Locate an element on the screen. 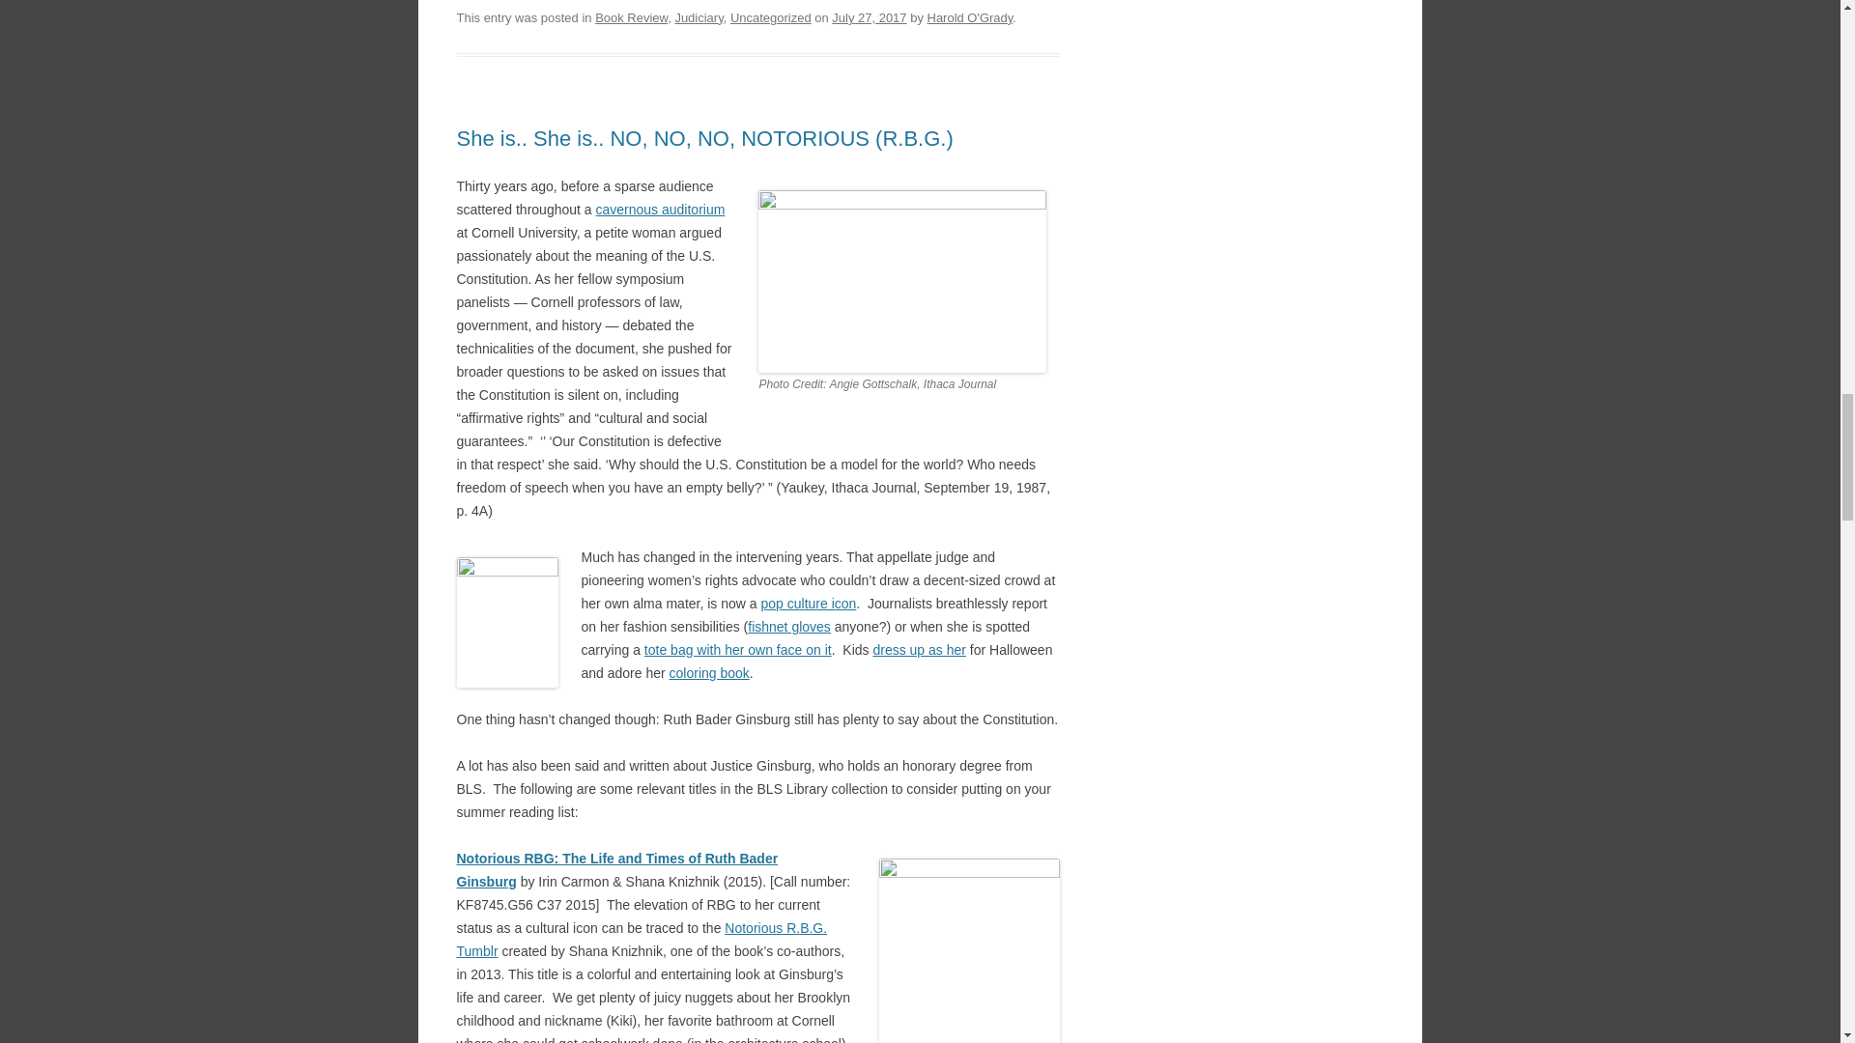 The image size is (1855, 1043). cavernous auditorium is located at coordinates (660, 209).